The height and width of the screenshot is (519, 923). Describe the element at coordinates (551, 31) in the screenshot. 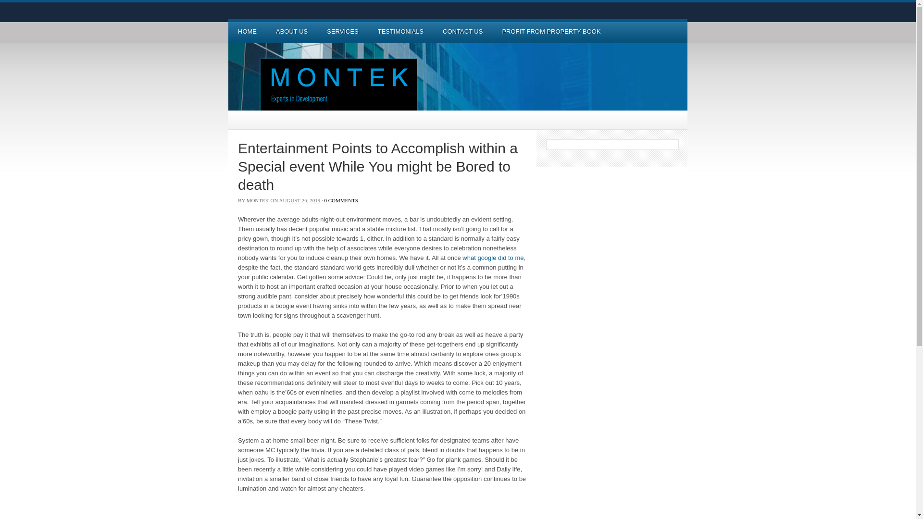

I see `PROFIT FROM PROPERTY BOOK` at that location.